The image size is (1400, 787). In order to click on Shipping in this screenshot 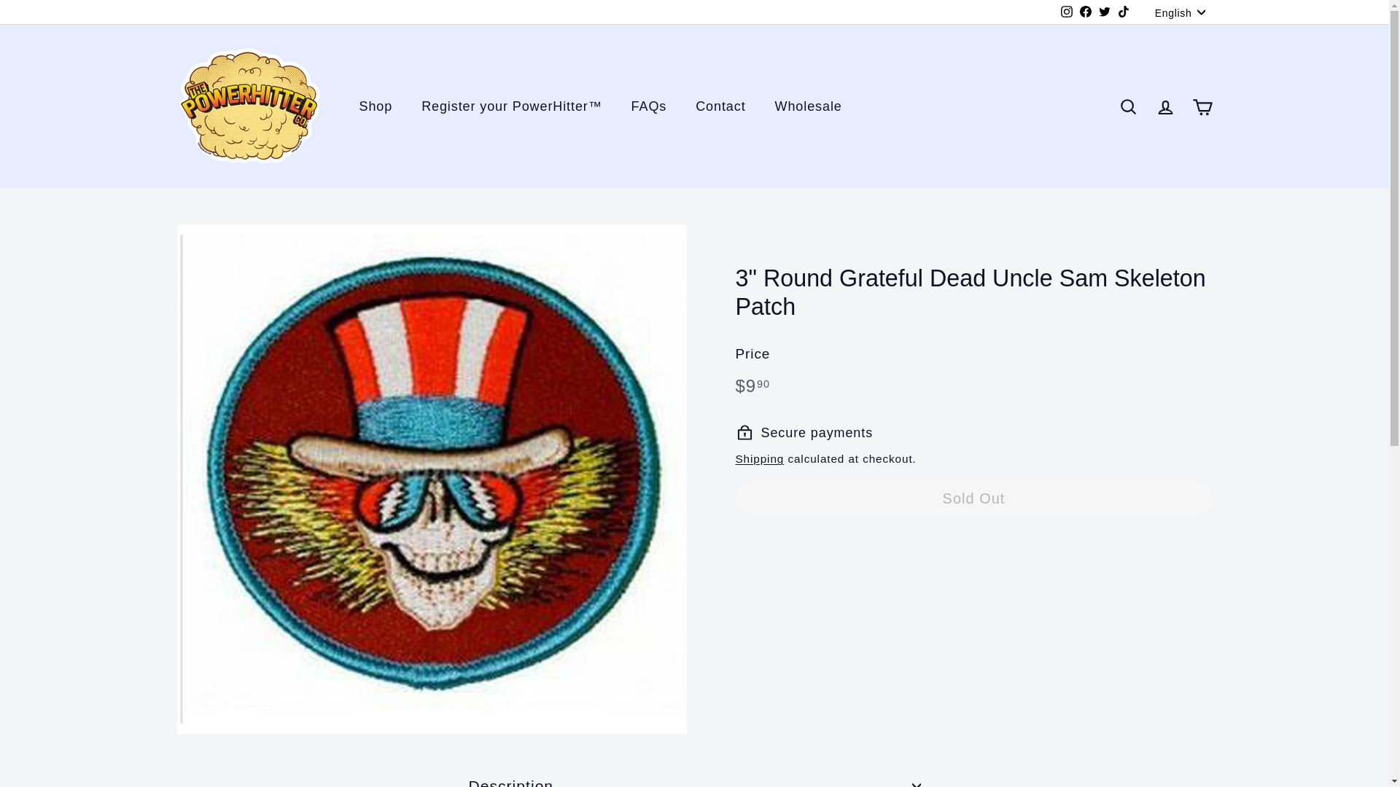, I will do `click(760, 459)`.